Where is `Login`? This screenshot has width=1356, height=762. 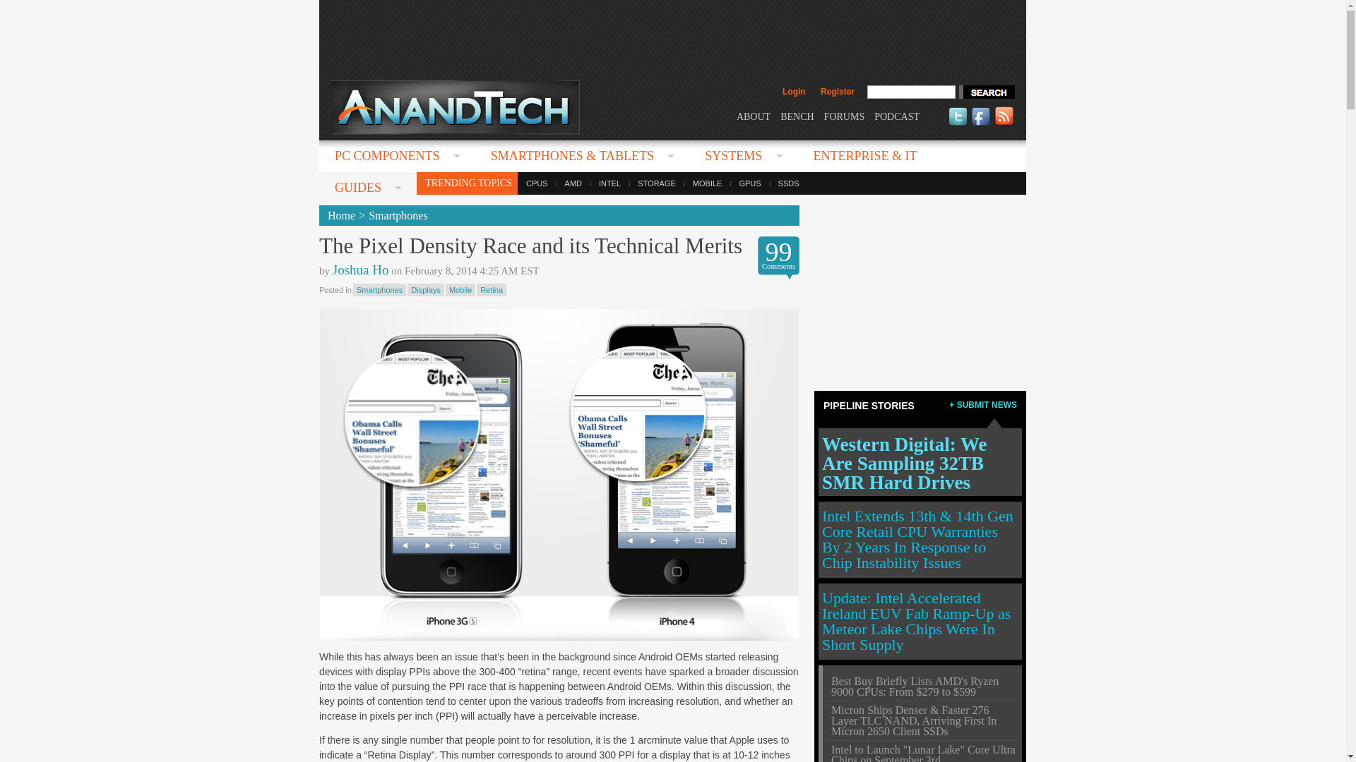
Login is located at coordinates (794, 92).